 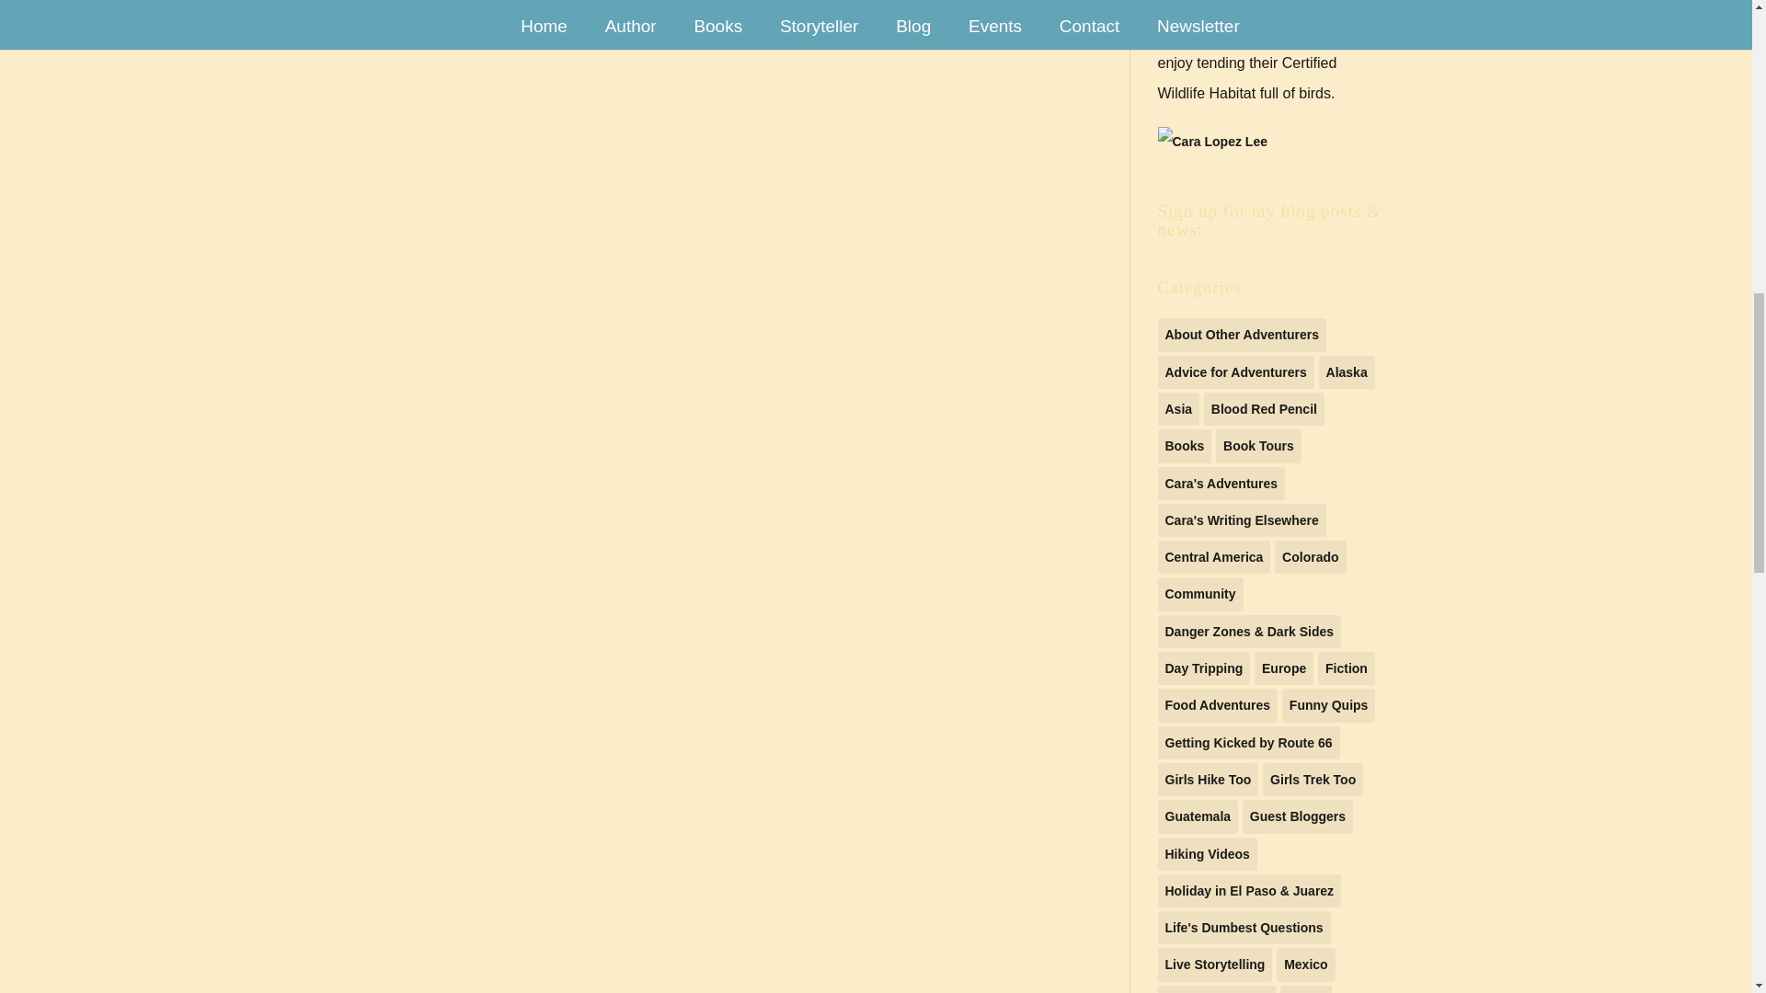 I want to click on Book Tours, so click(x=1258, y=445).